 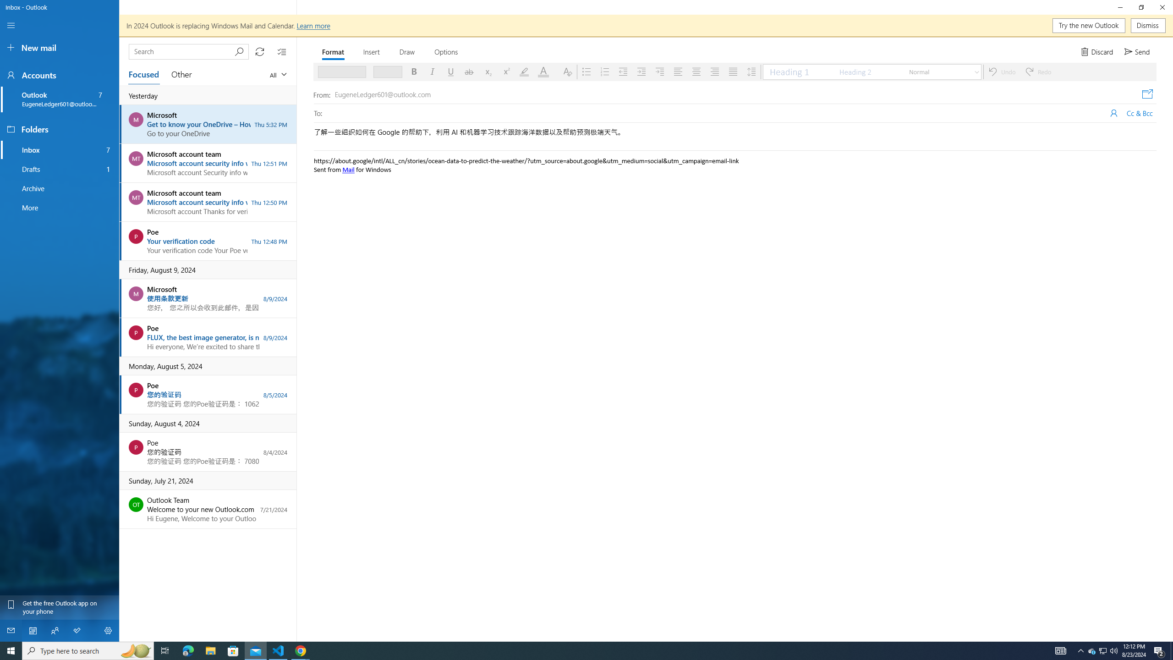 What do you see at coordinates (733, 71) in the screenshot?
I see `Justify` at bounding box center [733, 71].